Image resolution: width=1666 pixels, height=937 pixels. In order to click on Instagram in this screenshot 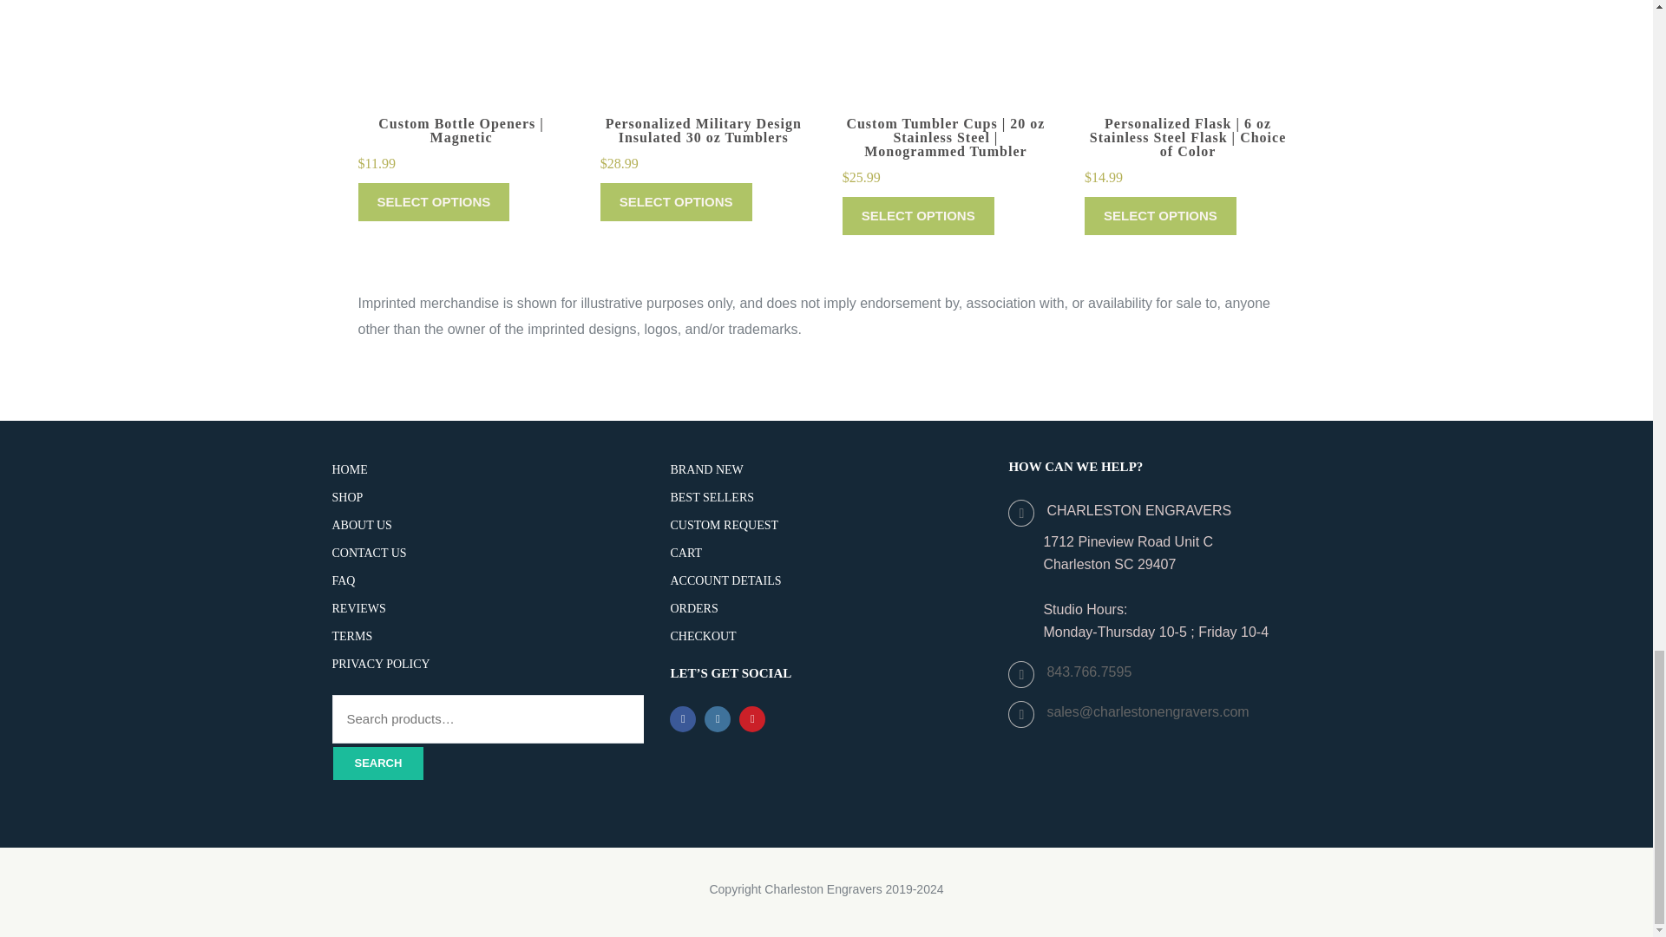, I will do `click(718, 718)`.